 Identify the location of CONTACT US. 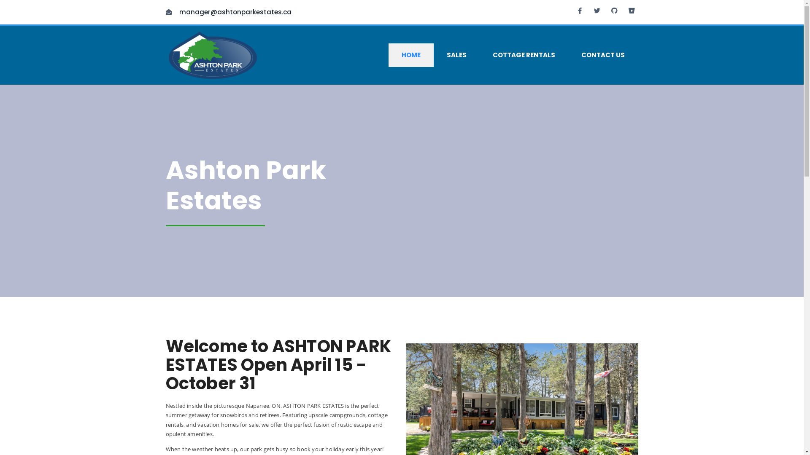
(603, 55).